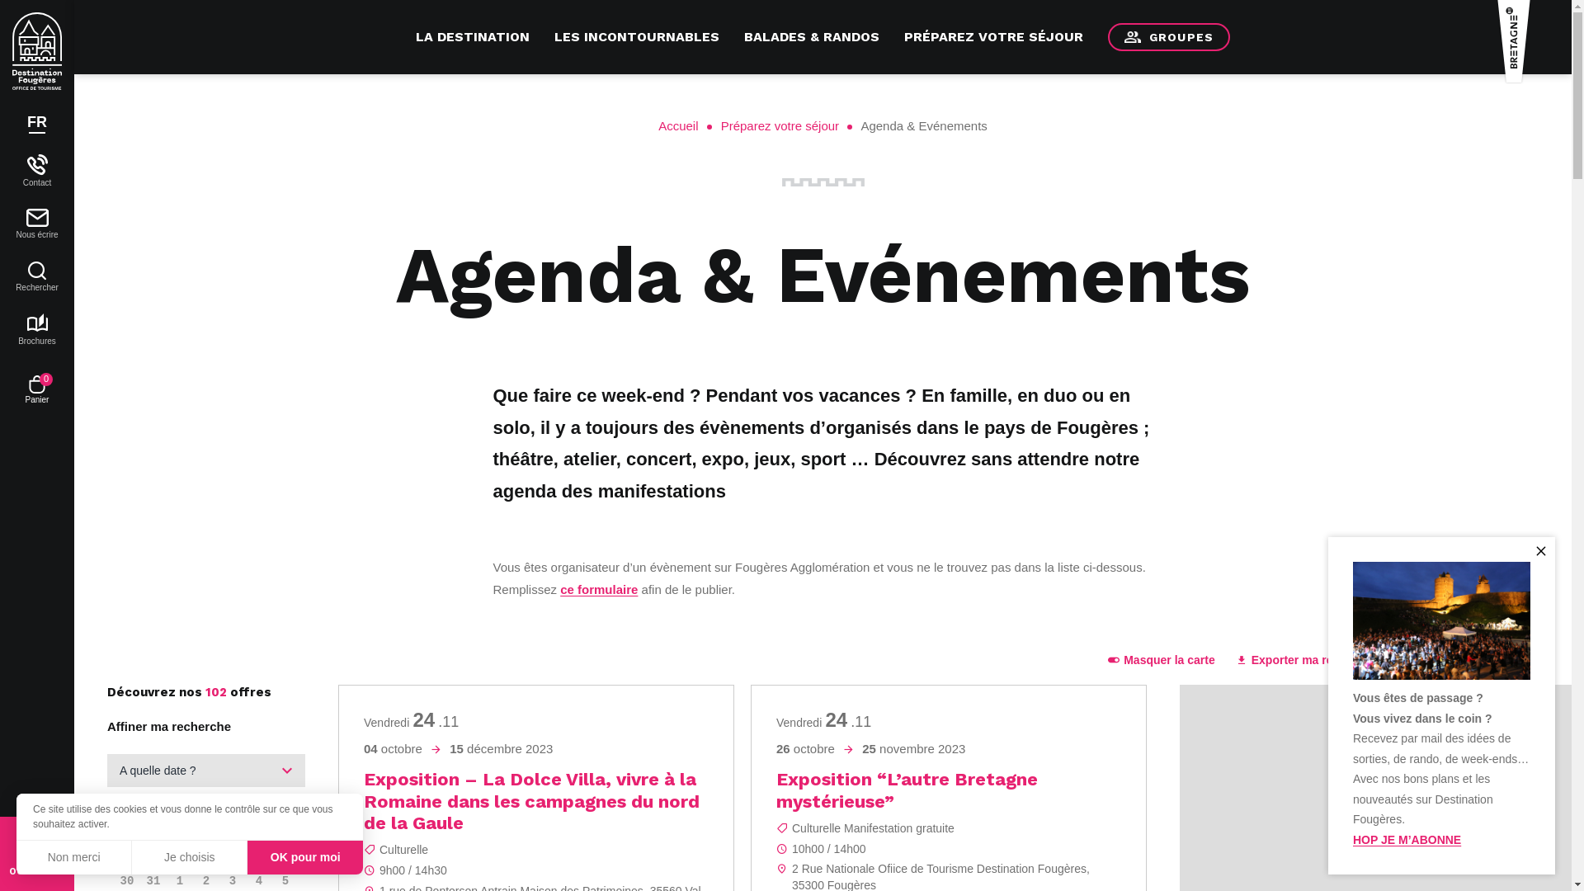 This screenshot has height=891, width=1584. What do you see at coordinates (37, 330) in the screenshot?
I see `Brochures` at bounding box center [37, 330].